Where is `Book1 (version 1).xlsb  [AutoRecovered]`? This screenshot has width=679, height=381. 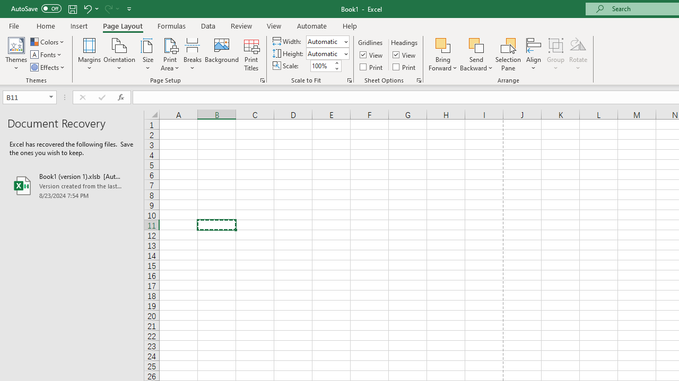
Book1 (version 1).xlsb  [AutoRecovered] is located at coordinates (72, 185).